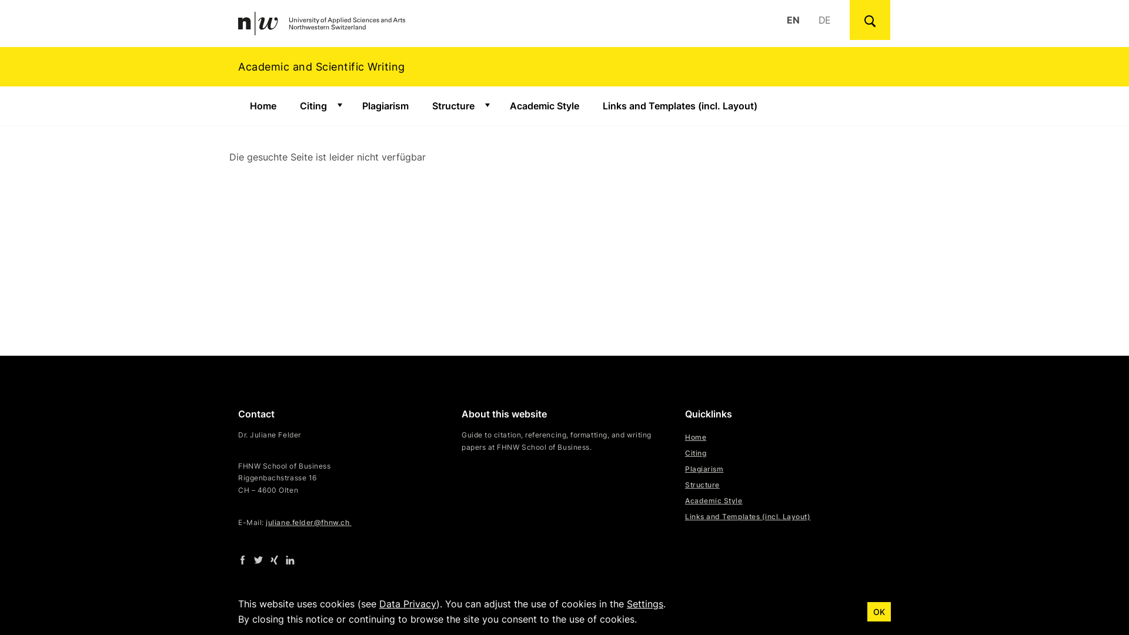 Image resolution: width=1129 pixels, height=635 pixels. What do you see at coordinates (696, 437) in the screenshot?
I see `Home` at bounding box center [696, 437].